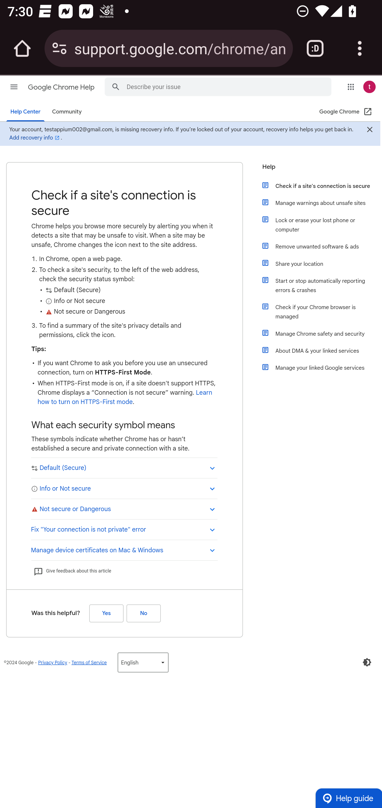 The width and height of the screenshot is (382, 808). I want to click on Manage warnings about unsafe sites, so click(322, 203).